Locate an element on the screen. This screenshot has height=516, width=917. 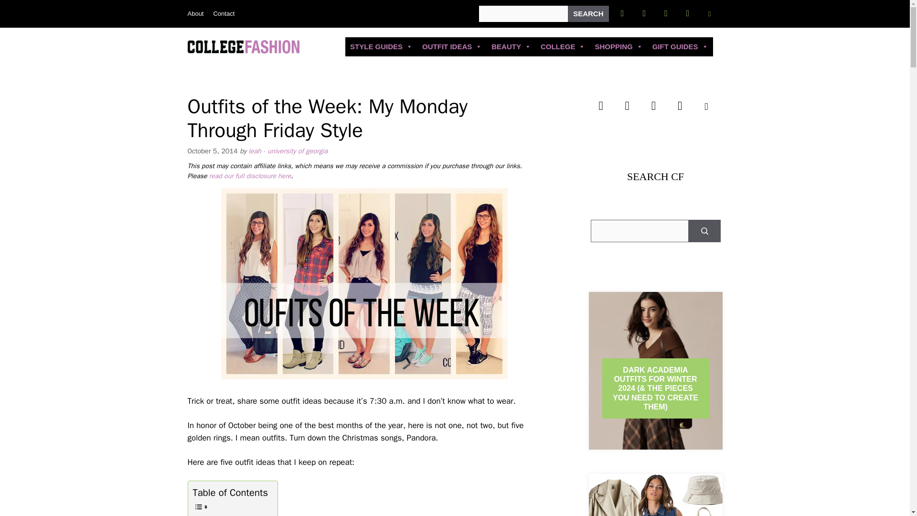
View all posts by Leah - University of Georgia is located at coordinates (288, 151).